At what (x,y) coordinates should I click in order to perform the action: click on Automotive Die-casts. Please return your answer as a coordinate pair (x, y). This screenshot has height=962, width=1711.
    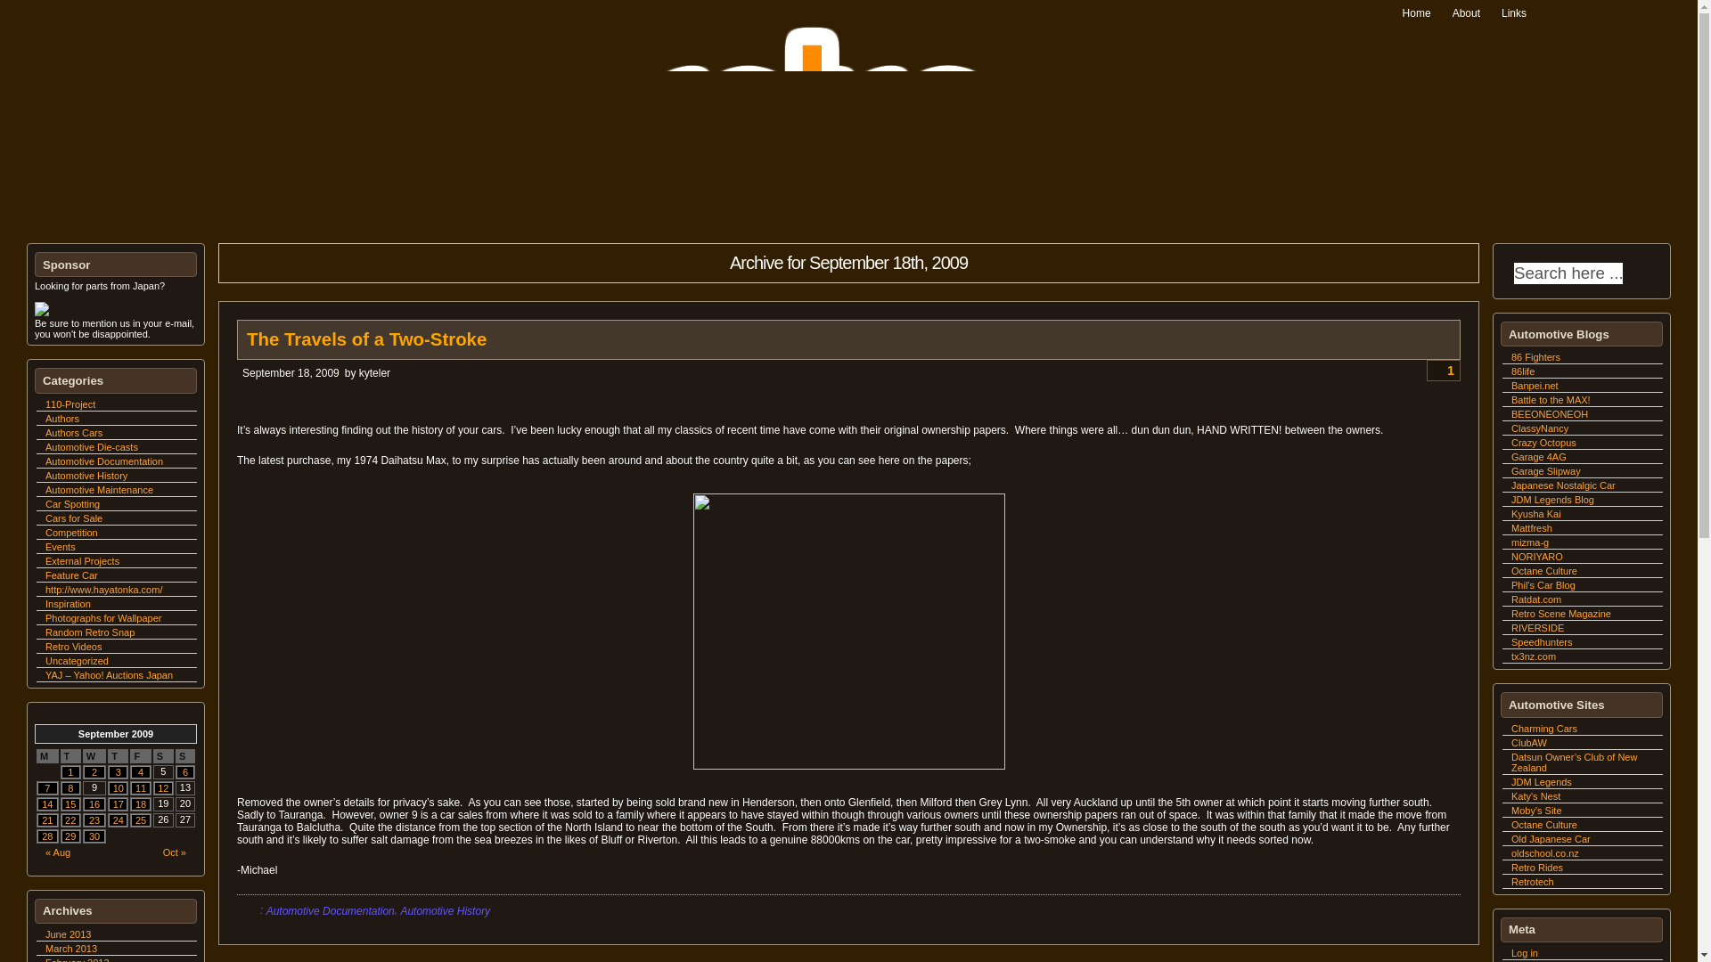
    Looking at the image, I should click on (92, 446).